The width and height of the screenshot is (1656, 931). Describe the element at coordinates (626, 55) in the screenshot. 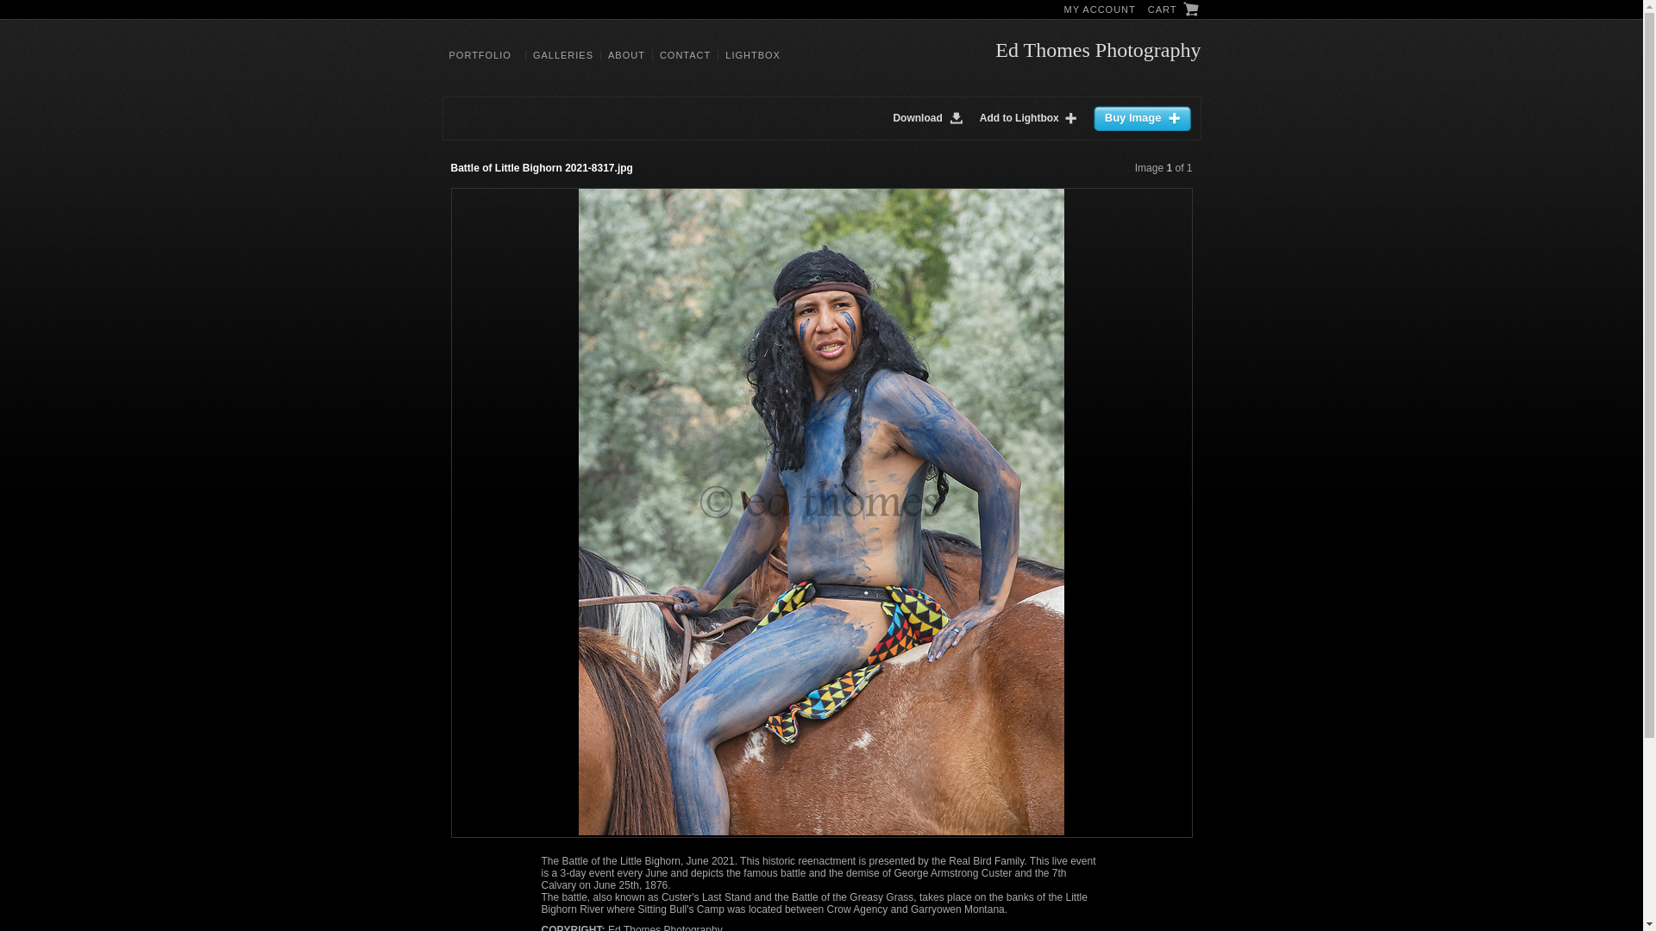

I see `ABOUT` at that location.